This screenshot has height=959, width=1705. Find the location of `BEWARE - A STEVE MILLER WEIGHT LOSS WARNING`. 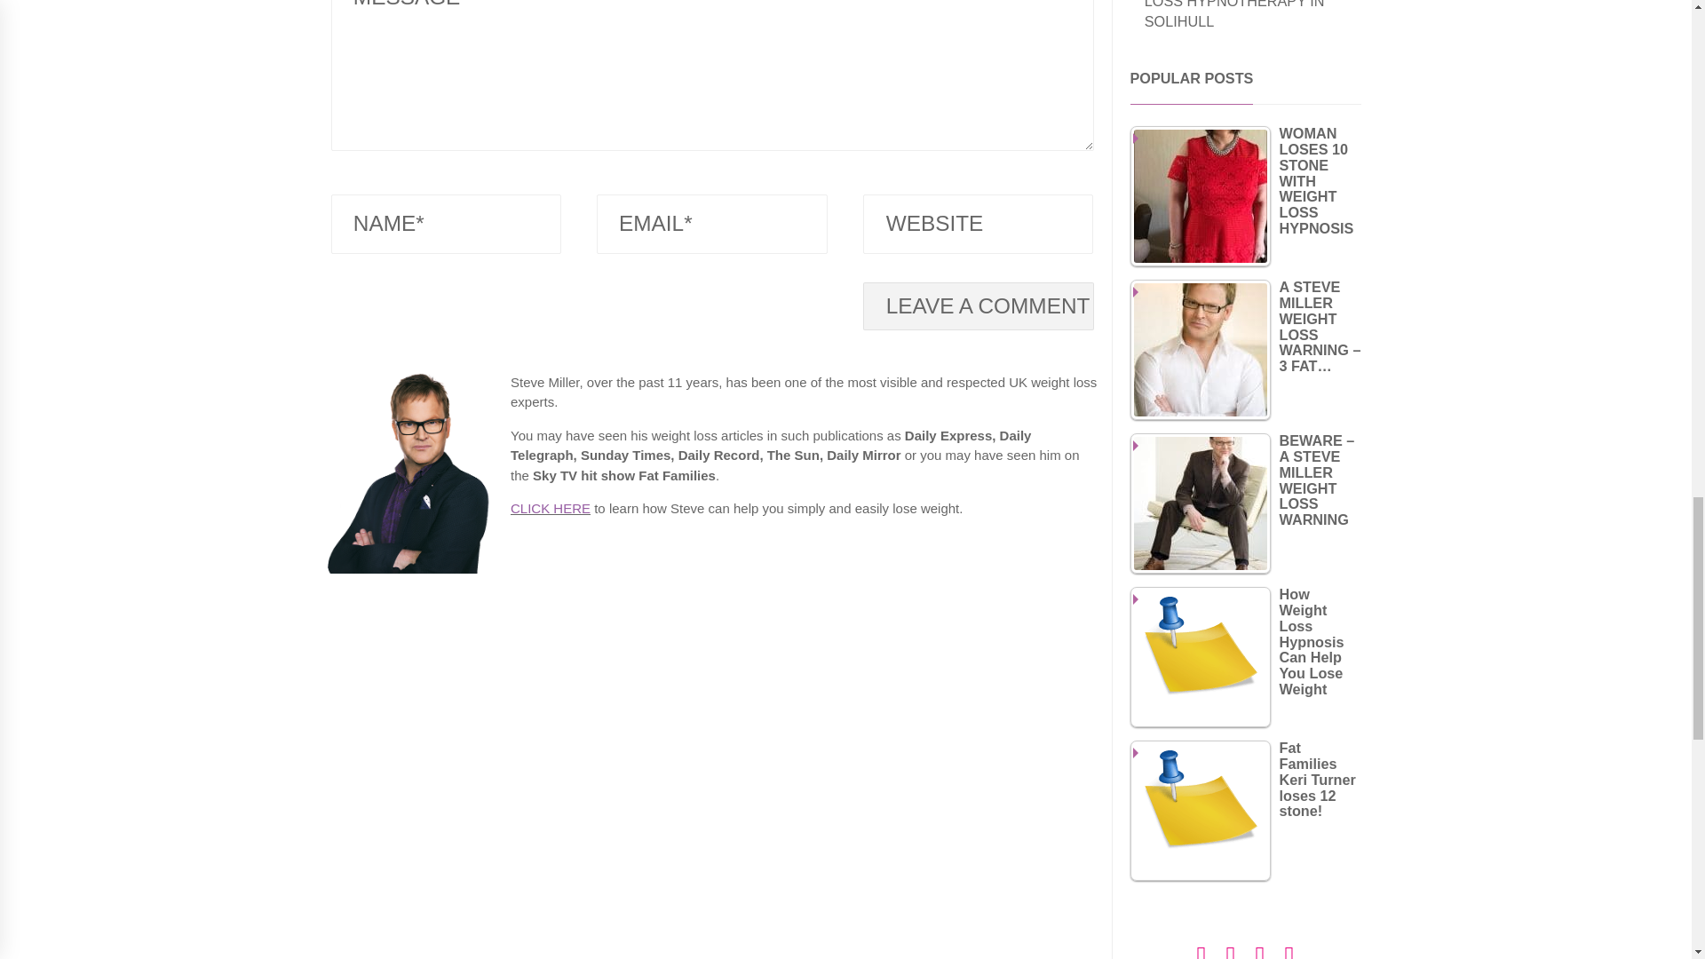

BEWARE - A STEVE MILLER WEIGHT LOSS WARNING is located at coordinates (1199, 503).